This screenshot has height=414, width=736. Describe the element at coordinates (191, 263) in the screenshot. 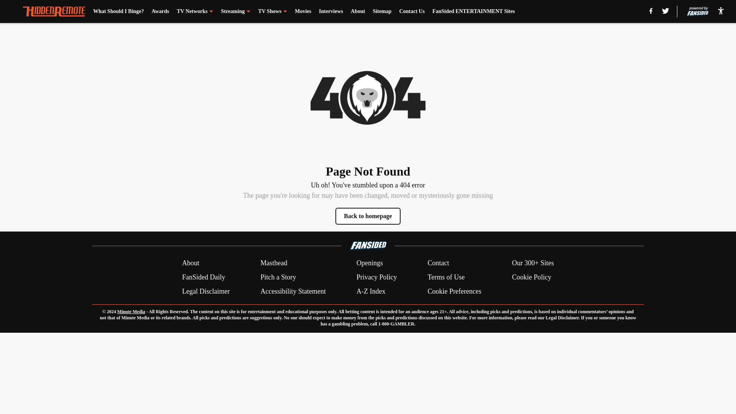

I see `About` at that location.